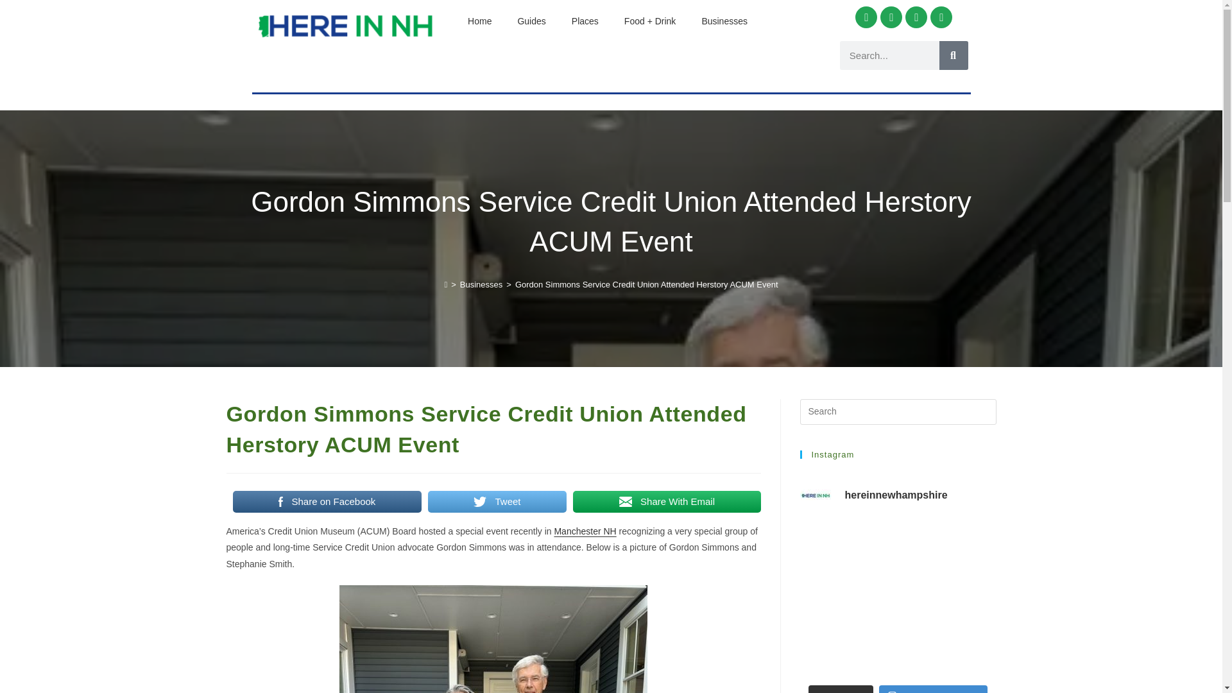 This screenshot has width=1232, height=693. I want to click on Businesses, so click(724, 21).